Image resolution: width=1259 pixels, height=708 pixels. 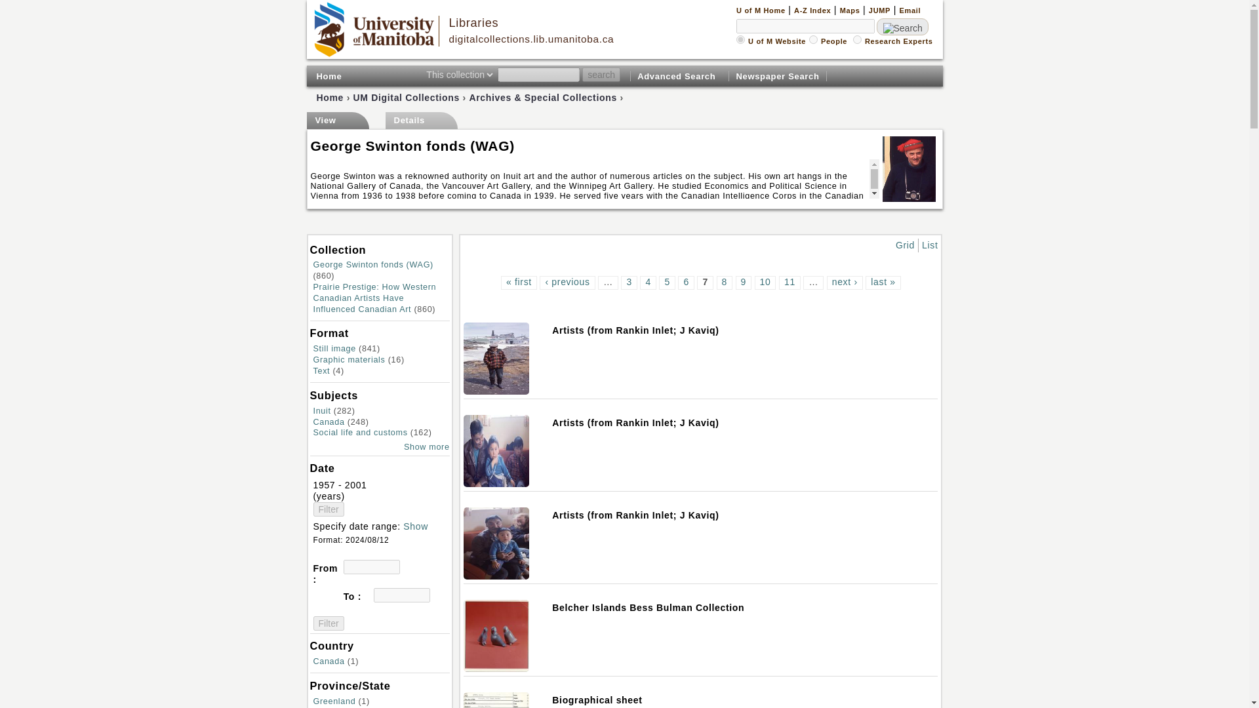 What do you see at coordinates (741, 39) in the screenshot?
I see `local` at bounding box center [741, 39].